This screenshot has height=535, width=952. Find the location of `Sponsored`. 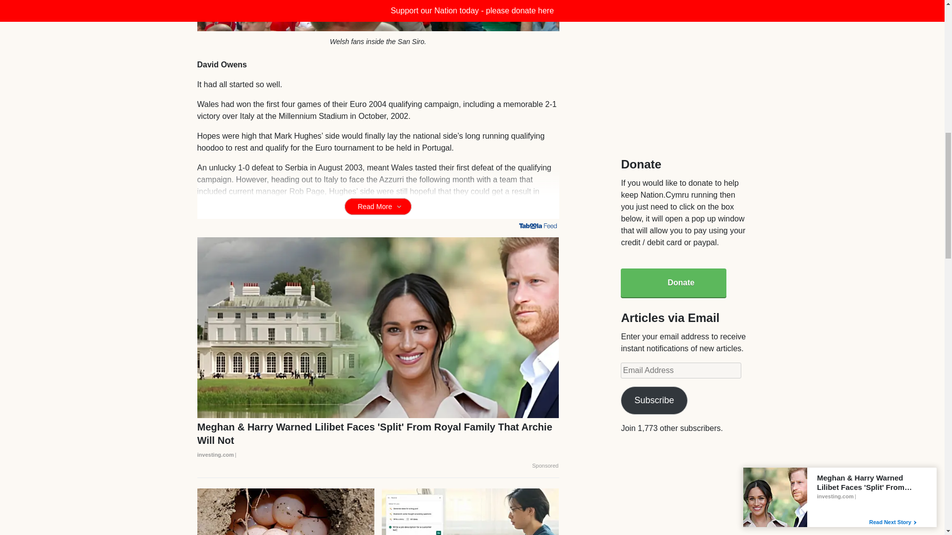

Sponsored is located at coordinates (545, 466).